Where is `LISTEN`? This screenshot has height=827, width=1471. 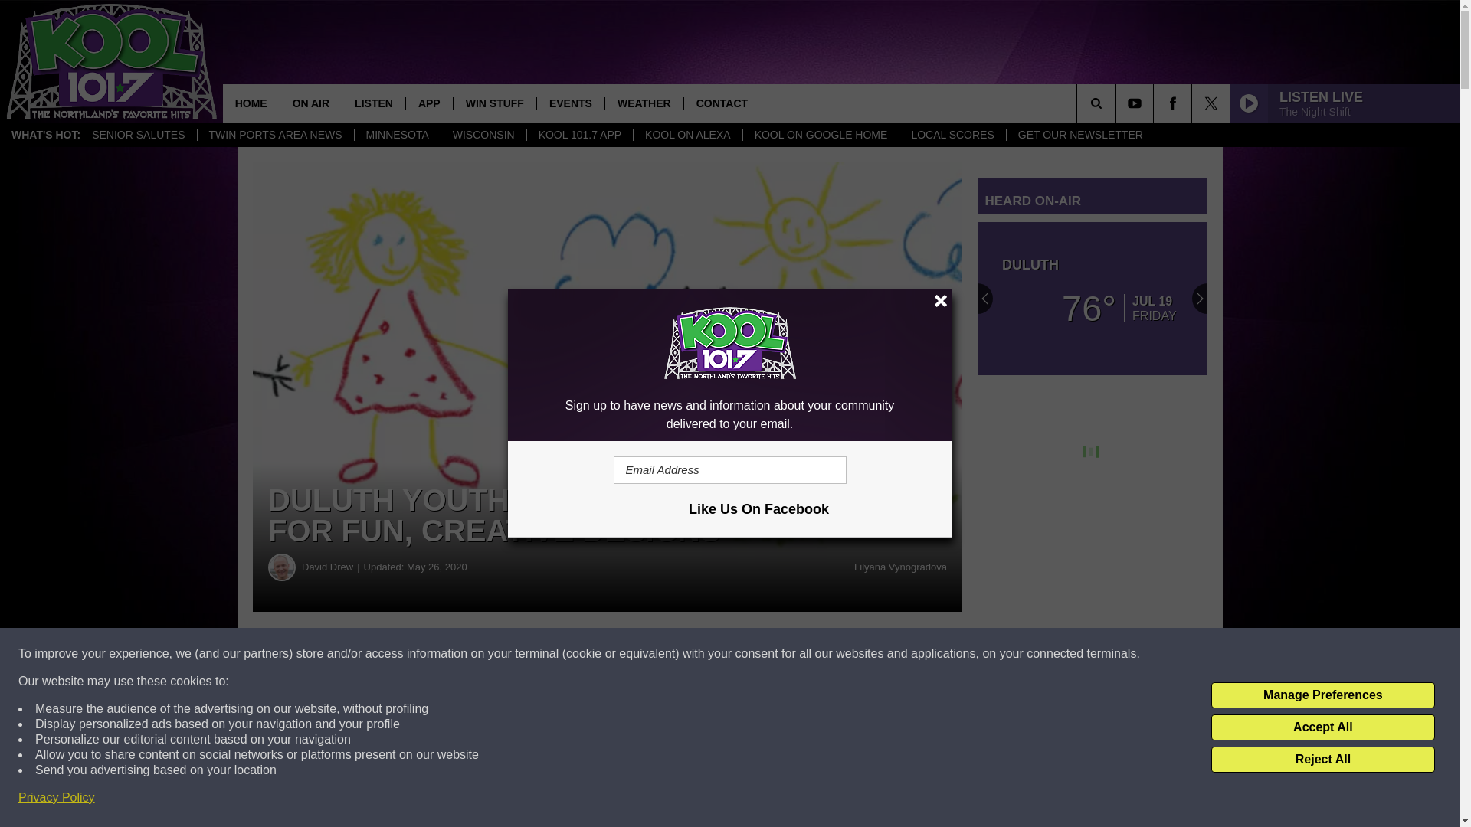
LISTEN is located at coordinates (373, 103).